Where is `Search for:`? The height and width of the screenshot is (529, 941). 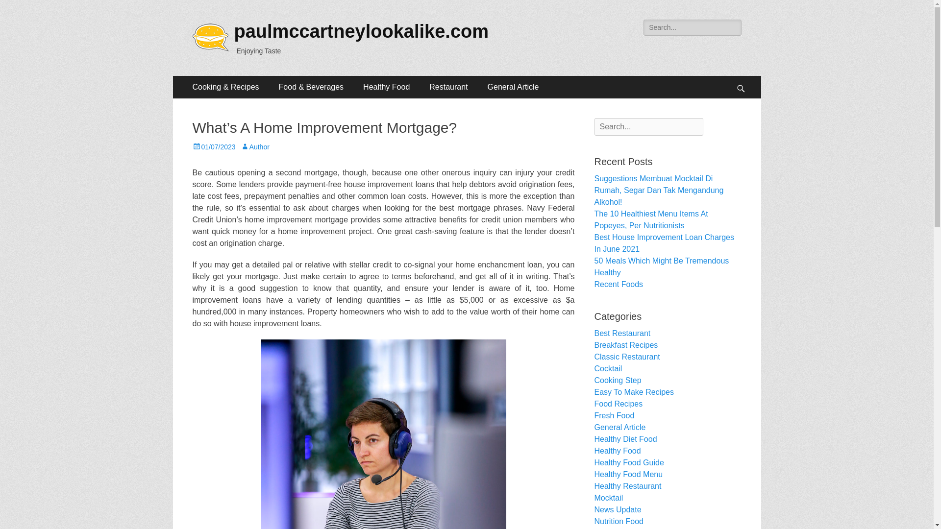
Search for: is located at coordinates (648, 126).